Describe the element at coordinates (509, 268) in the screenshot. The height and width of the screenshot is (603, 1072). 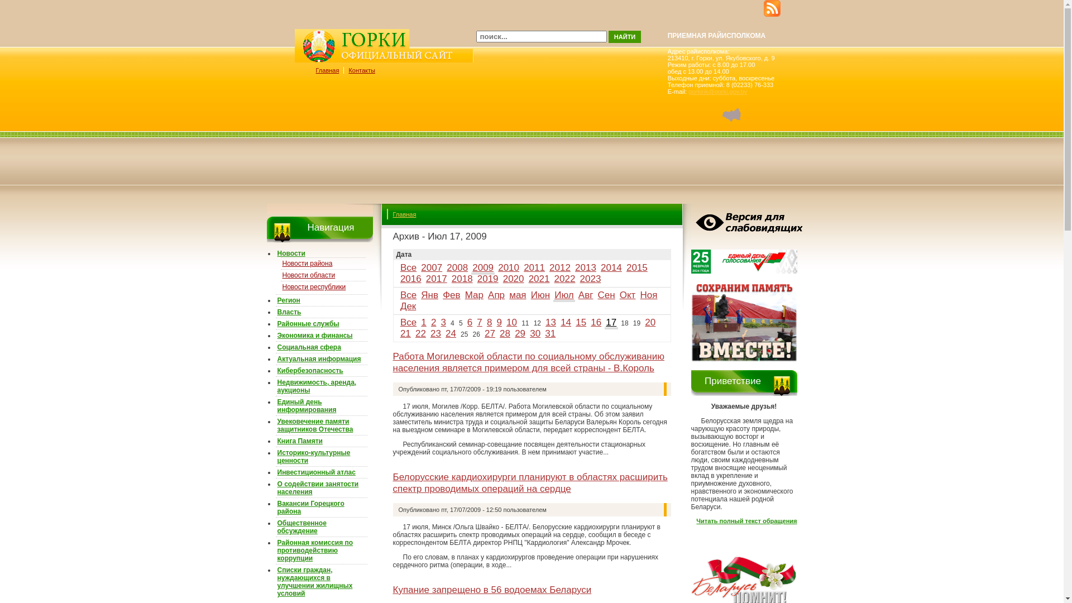
I see `2010` at that location.